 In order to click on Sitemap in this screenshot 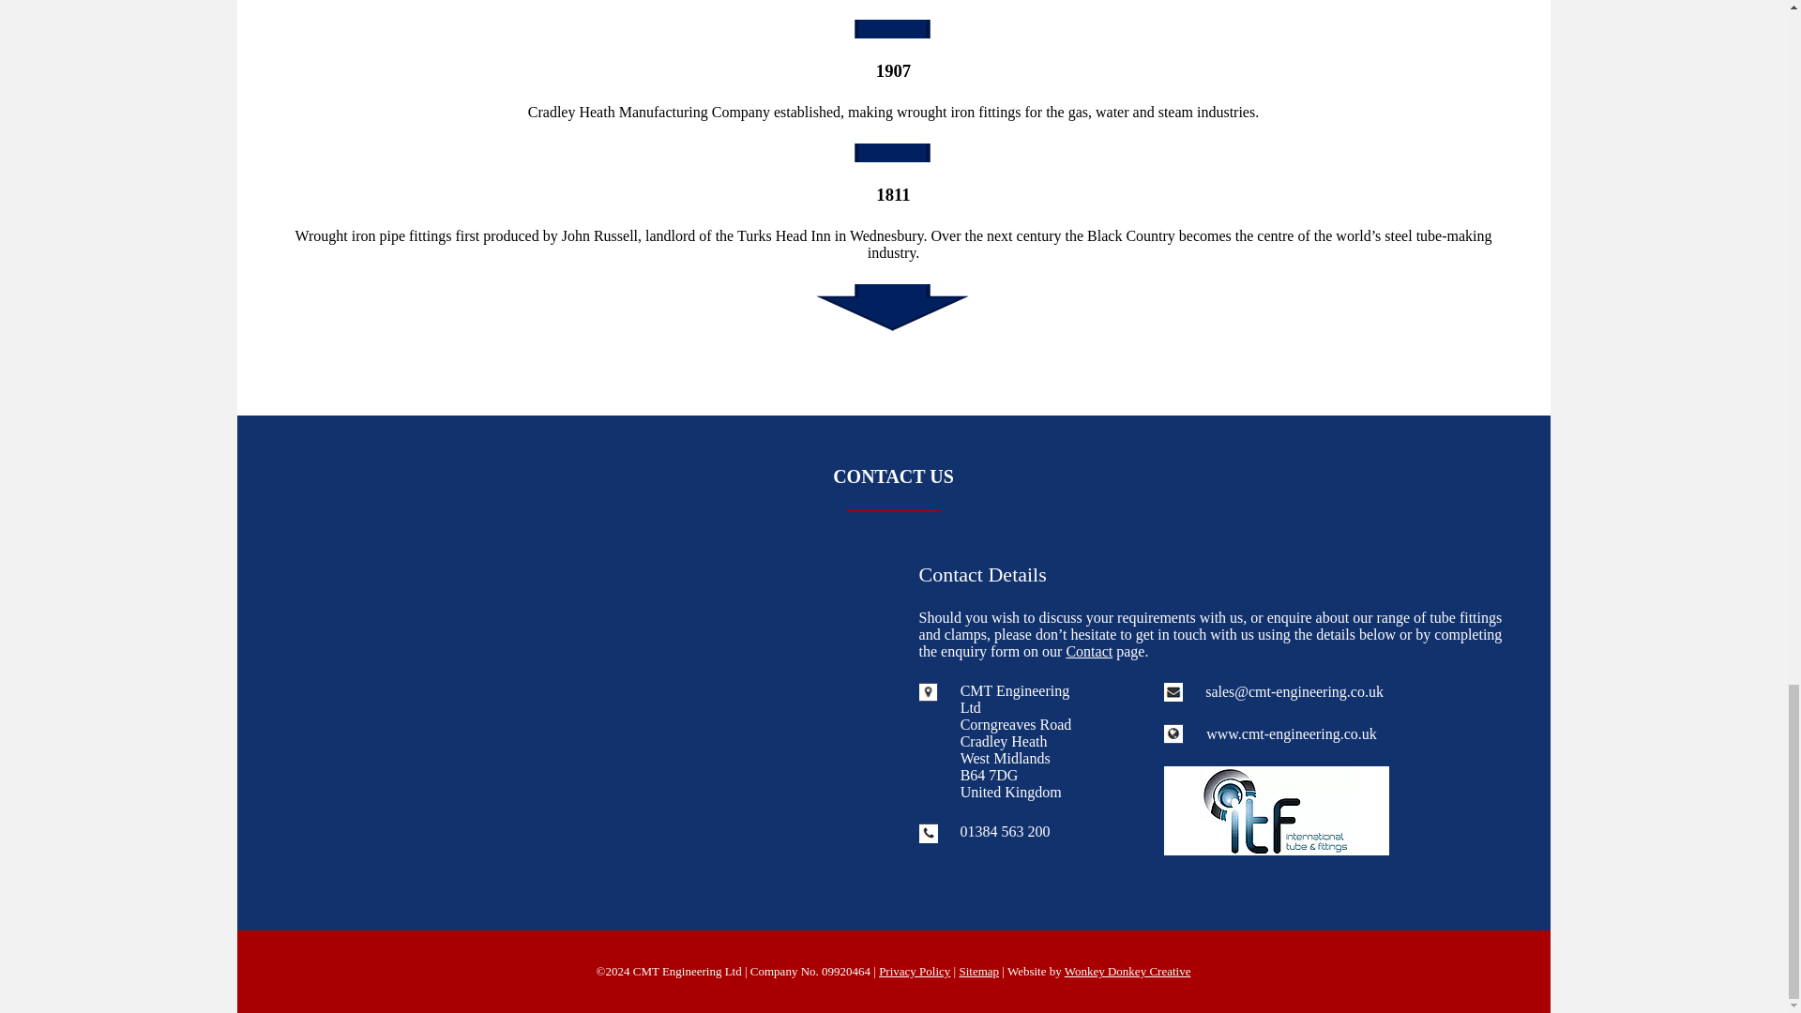, I will do `click(978, 972)`.